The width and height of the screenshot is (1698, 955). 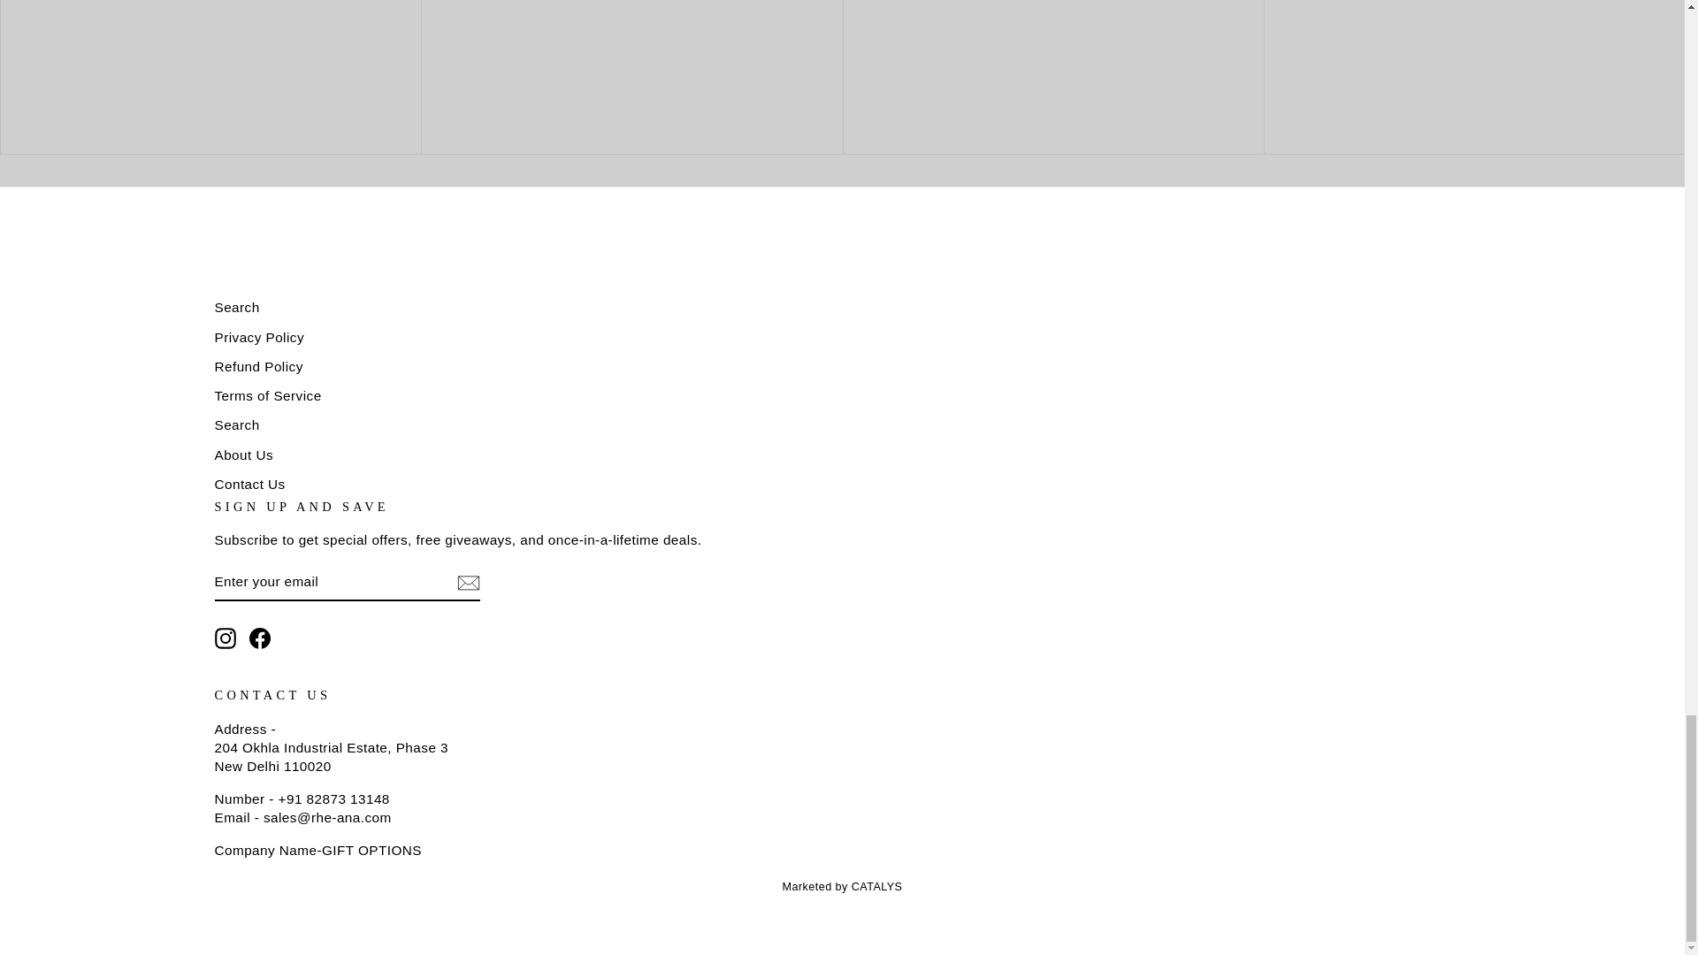 What do you see at coordinates (225, 638) in the screenshot?
I see `instagram` at bounding box center [225, 638].